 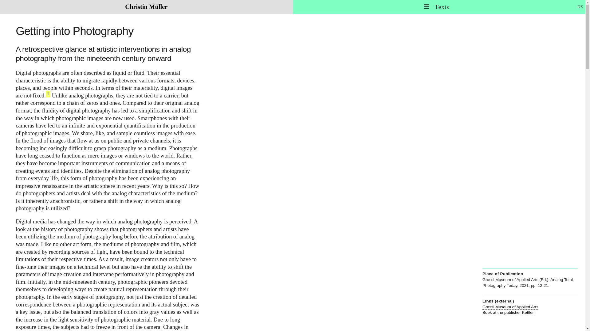 What do you see at coordinates (580, 7) in the screenshot?
I see `DE` at bounding box center [580, 7].